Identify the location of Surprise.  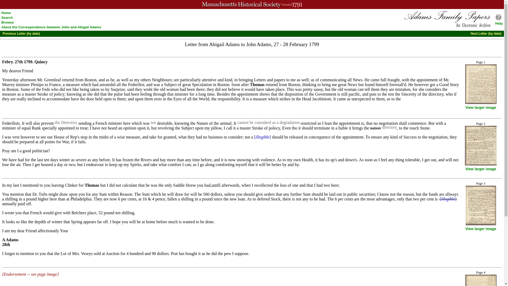
(118, 89).